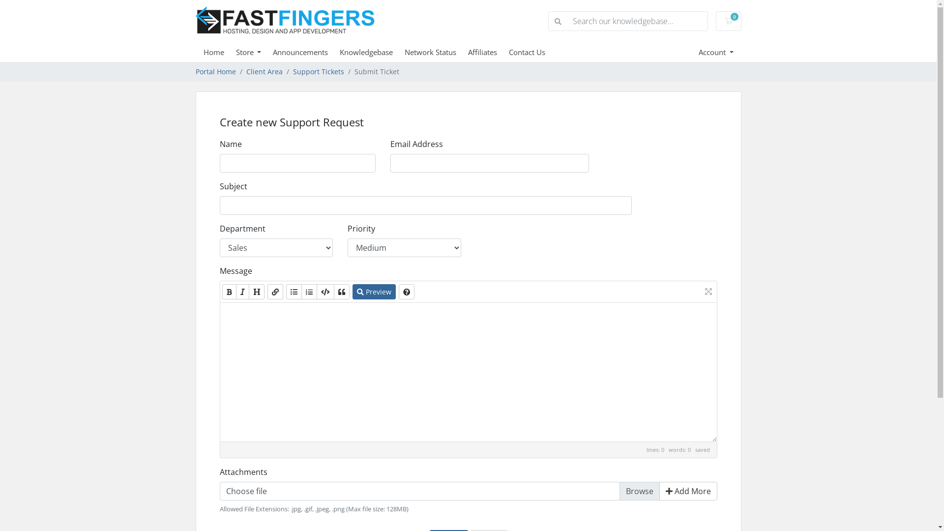  I want to click on Contact Us, so click(533, 52).